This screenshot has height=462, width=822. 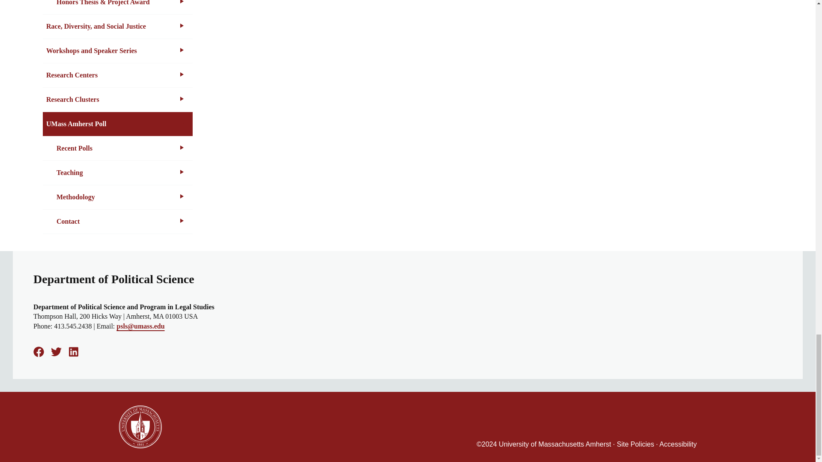 I want to click on Race, Diversity, and Social Justice, so click(x=117, y=27).